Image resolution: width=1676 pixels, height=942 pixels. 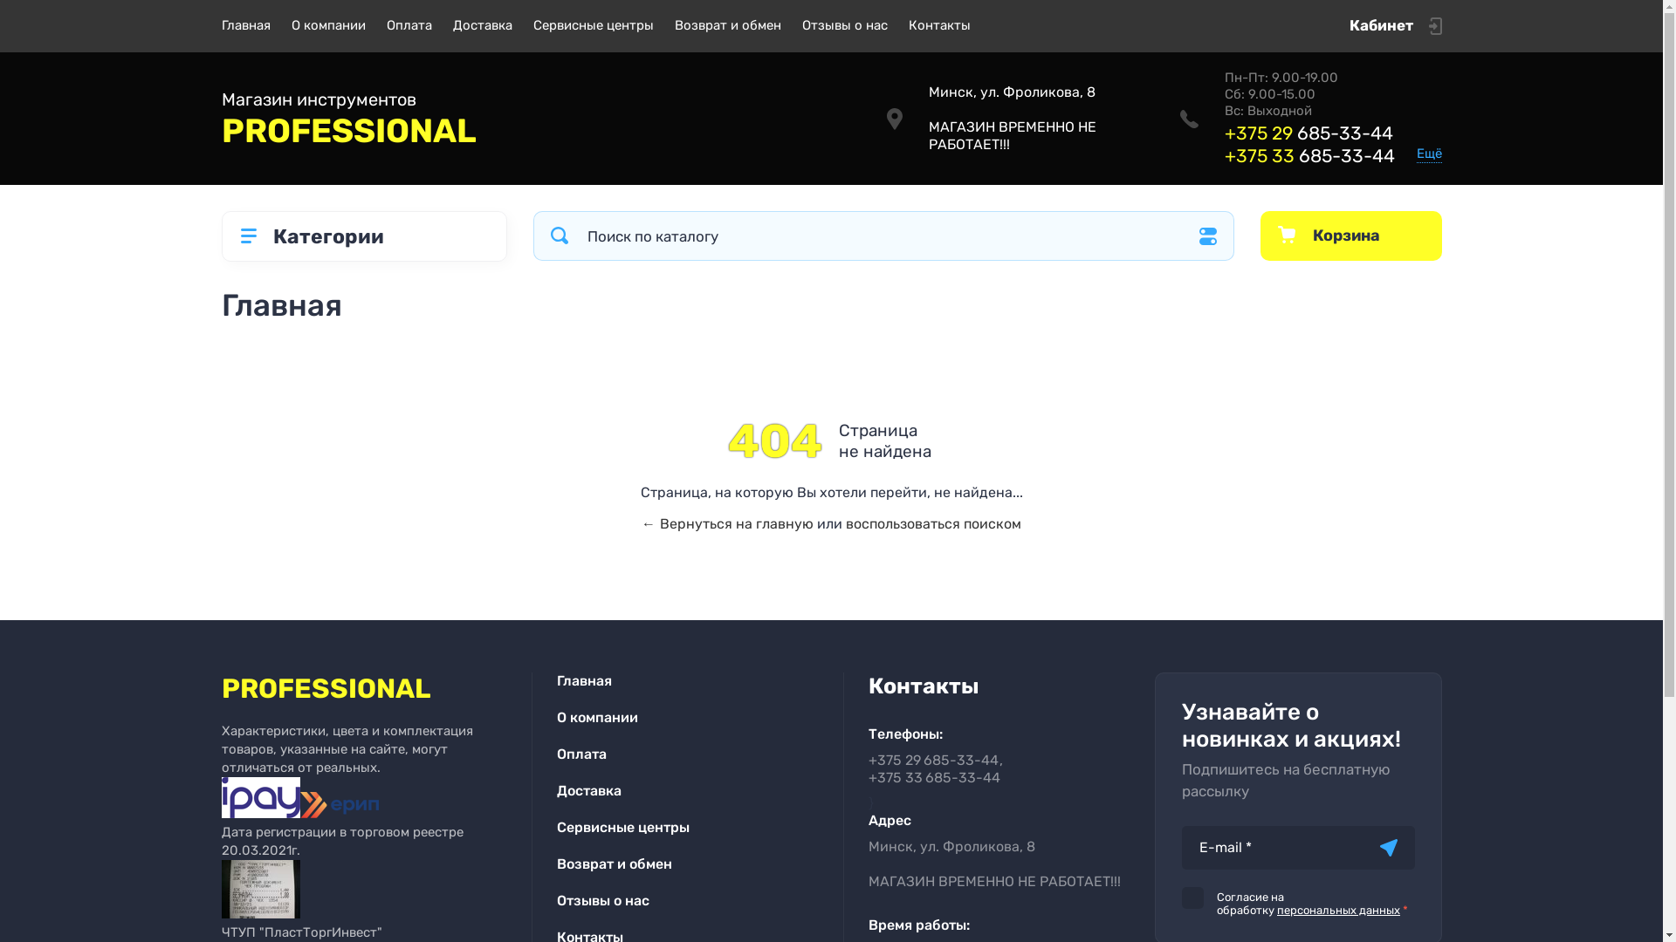 What do you see at coordinates (932, 761) in the screenshot?
I see `+375 29685-33-44` at bounding box center [932, 761].